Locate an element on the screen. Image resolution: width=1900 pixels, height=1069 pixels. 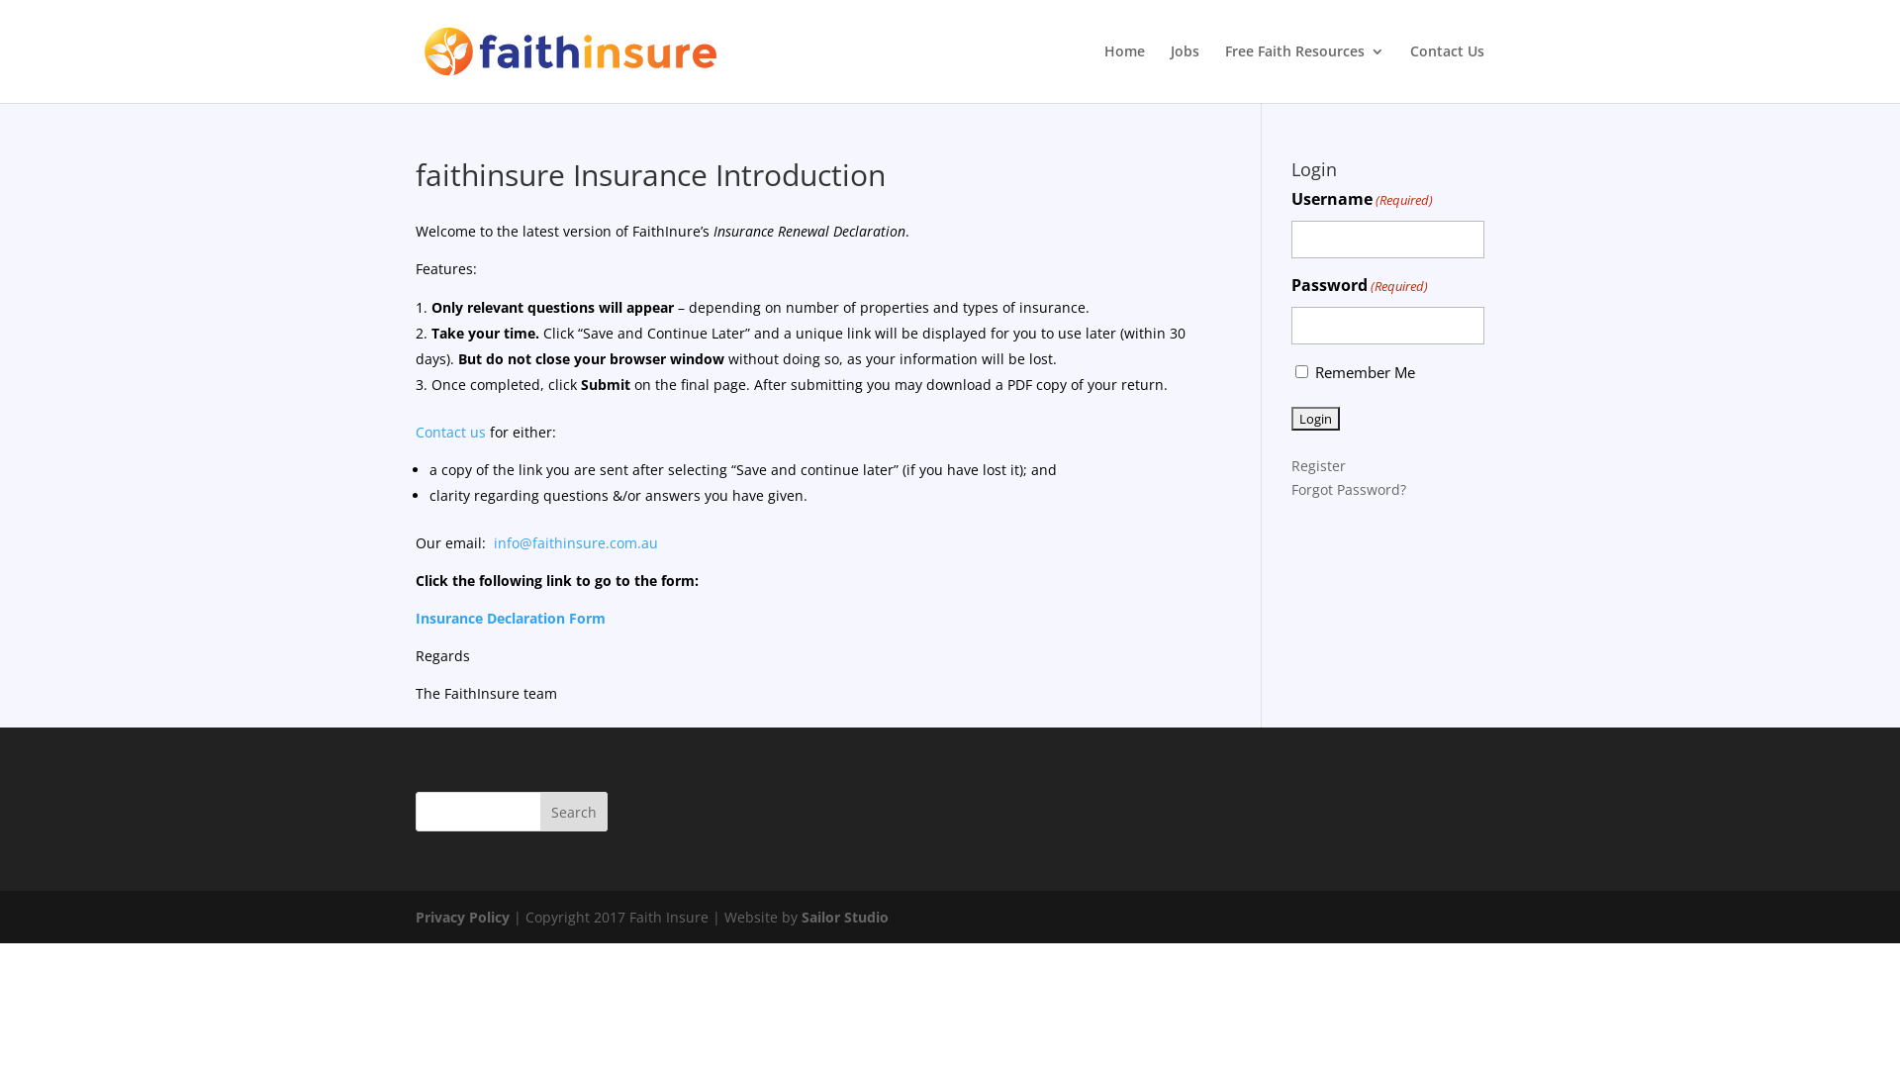
Sailor Studio is located at coordinates (845, 917).